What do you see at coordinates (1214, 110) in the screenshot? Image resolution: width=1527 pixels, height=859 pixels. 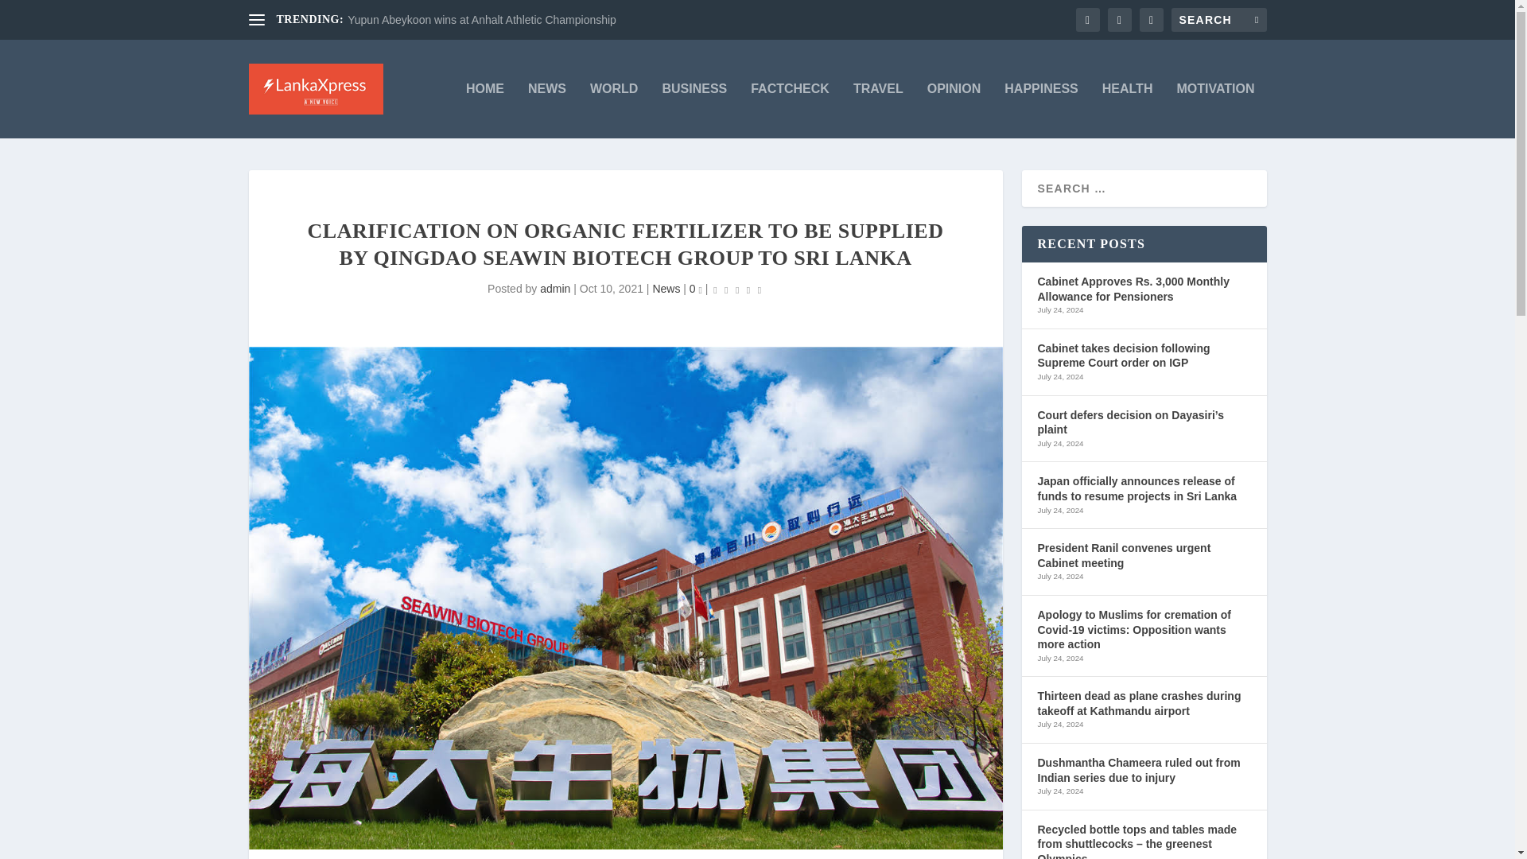 I see `MOTIVATION` at bounding box center [1214, 110].